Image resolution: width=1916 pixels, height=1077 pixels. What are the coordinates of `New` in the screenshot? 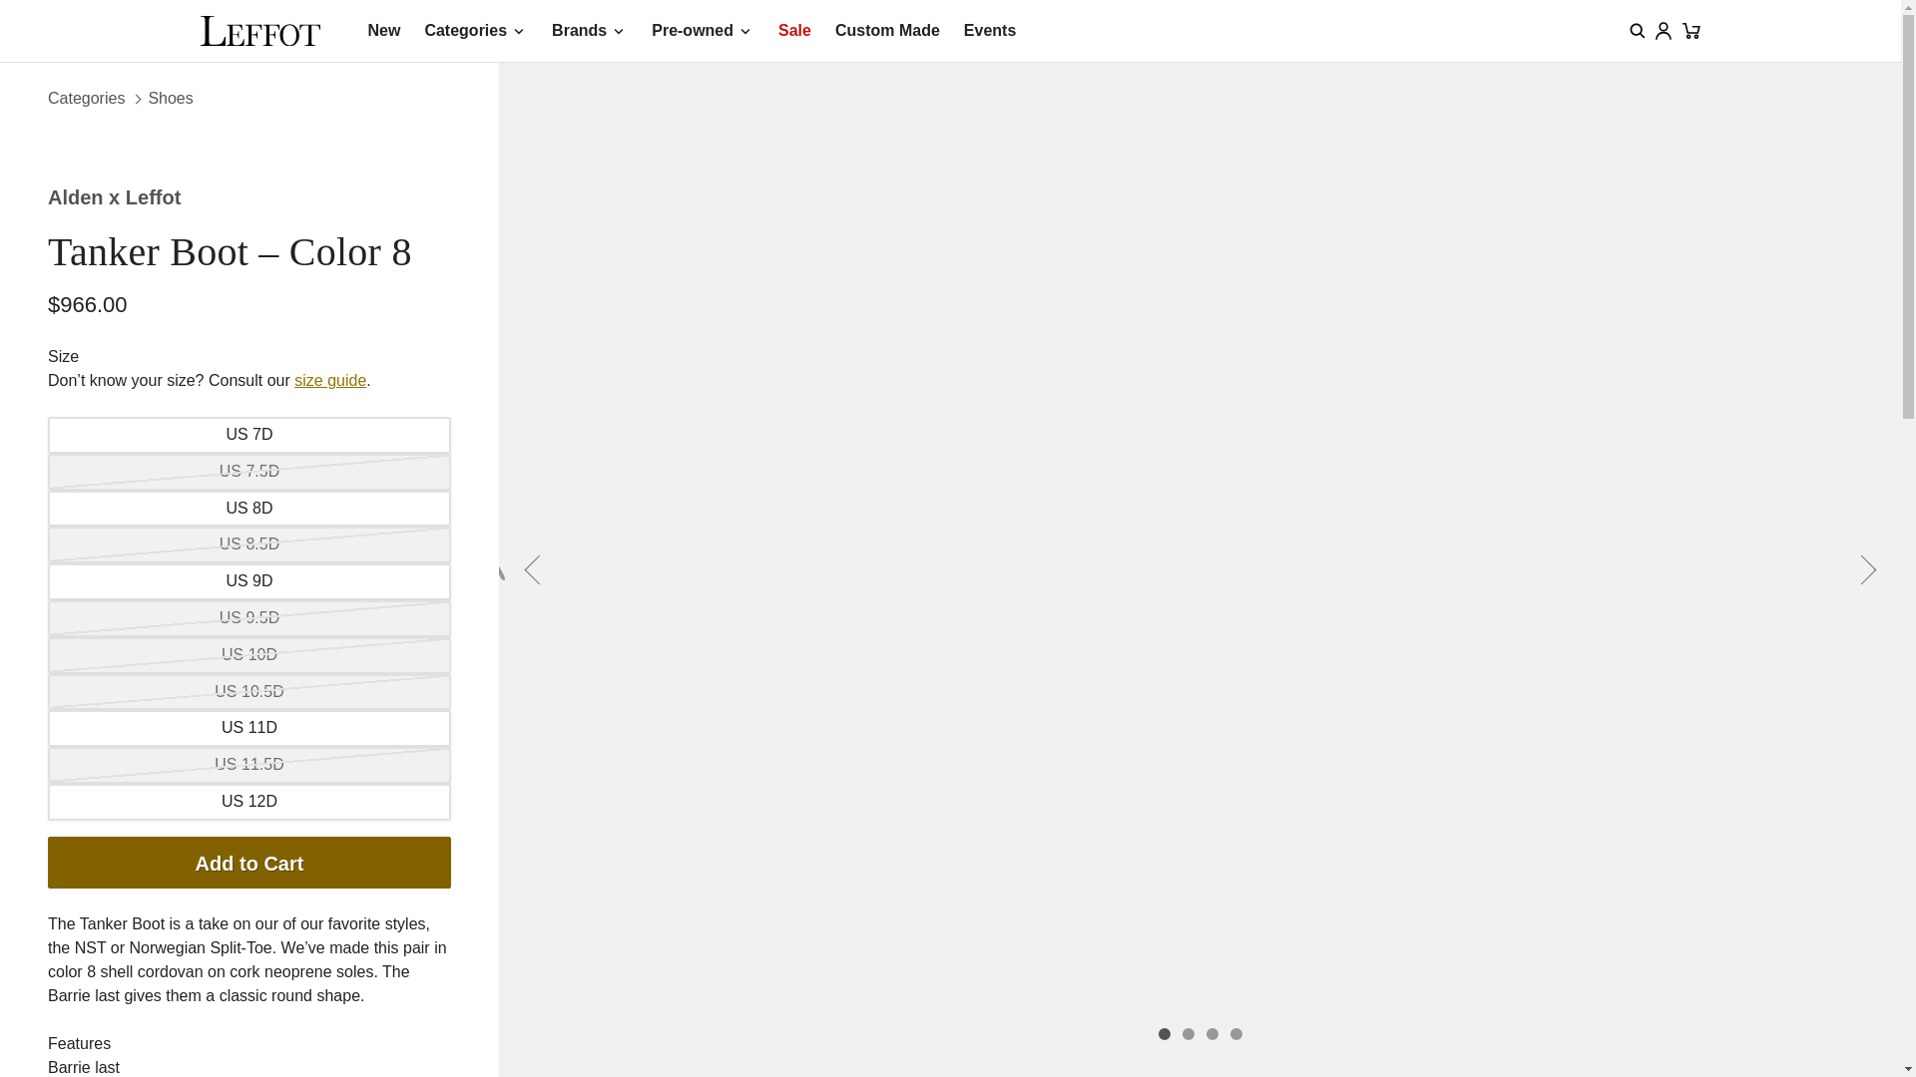 It's located at (383, 31).